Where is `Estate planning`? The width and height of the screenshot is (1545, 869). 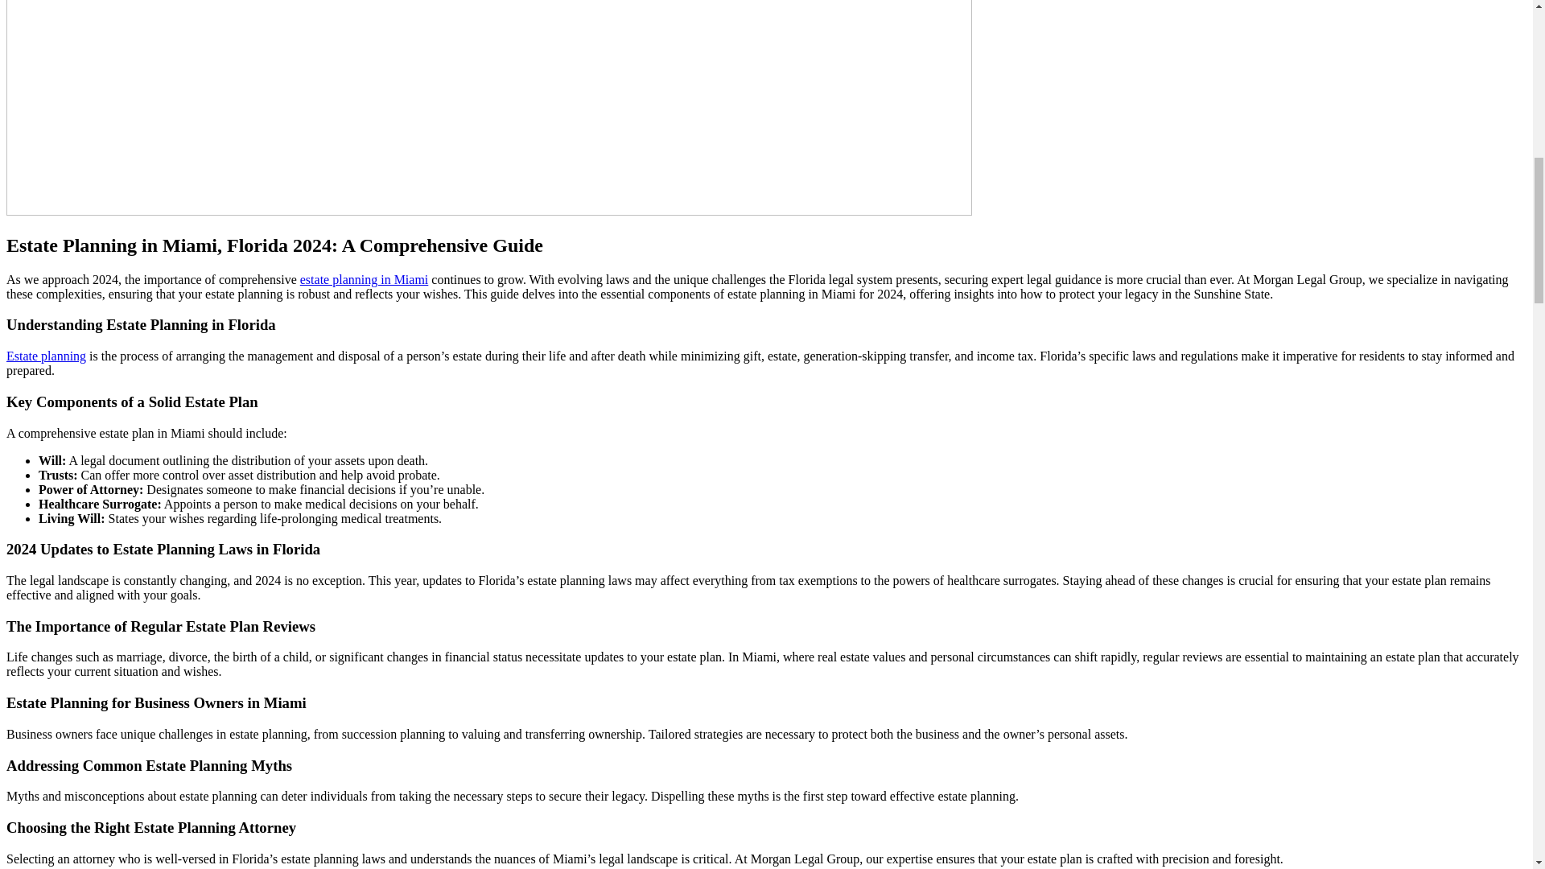 Estate planning is located at coordinates (46, 356).